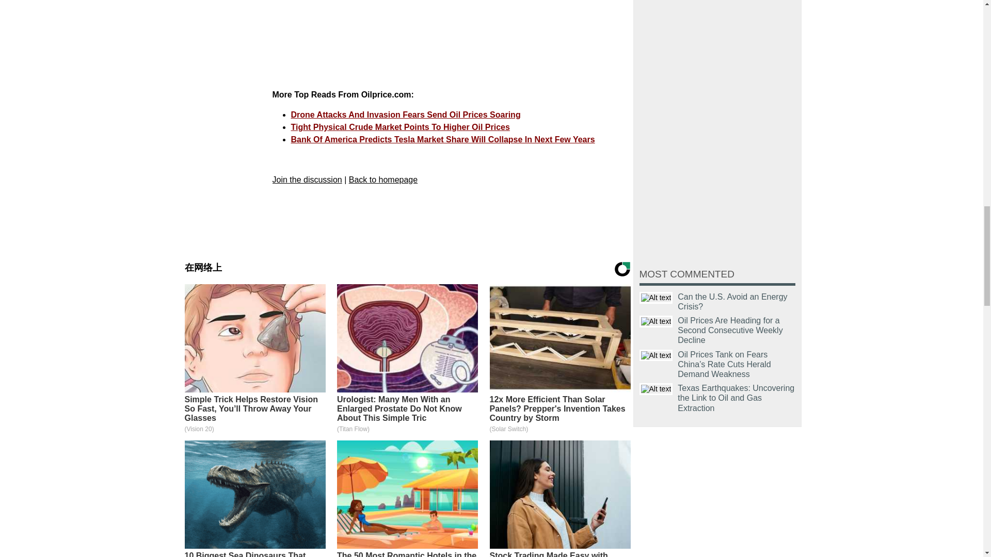 The width and height of the screenshot is (991, 557). What do you see at coordinates (656, 322) in the screenshot?
I see `Title text` at bounding box center [656, 322].